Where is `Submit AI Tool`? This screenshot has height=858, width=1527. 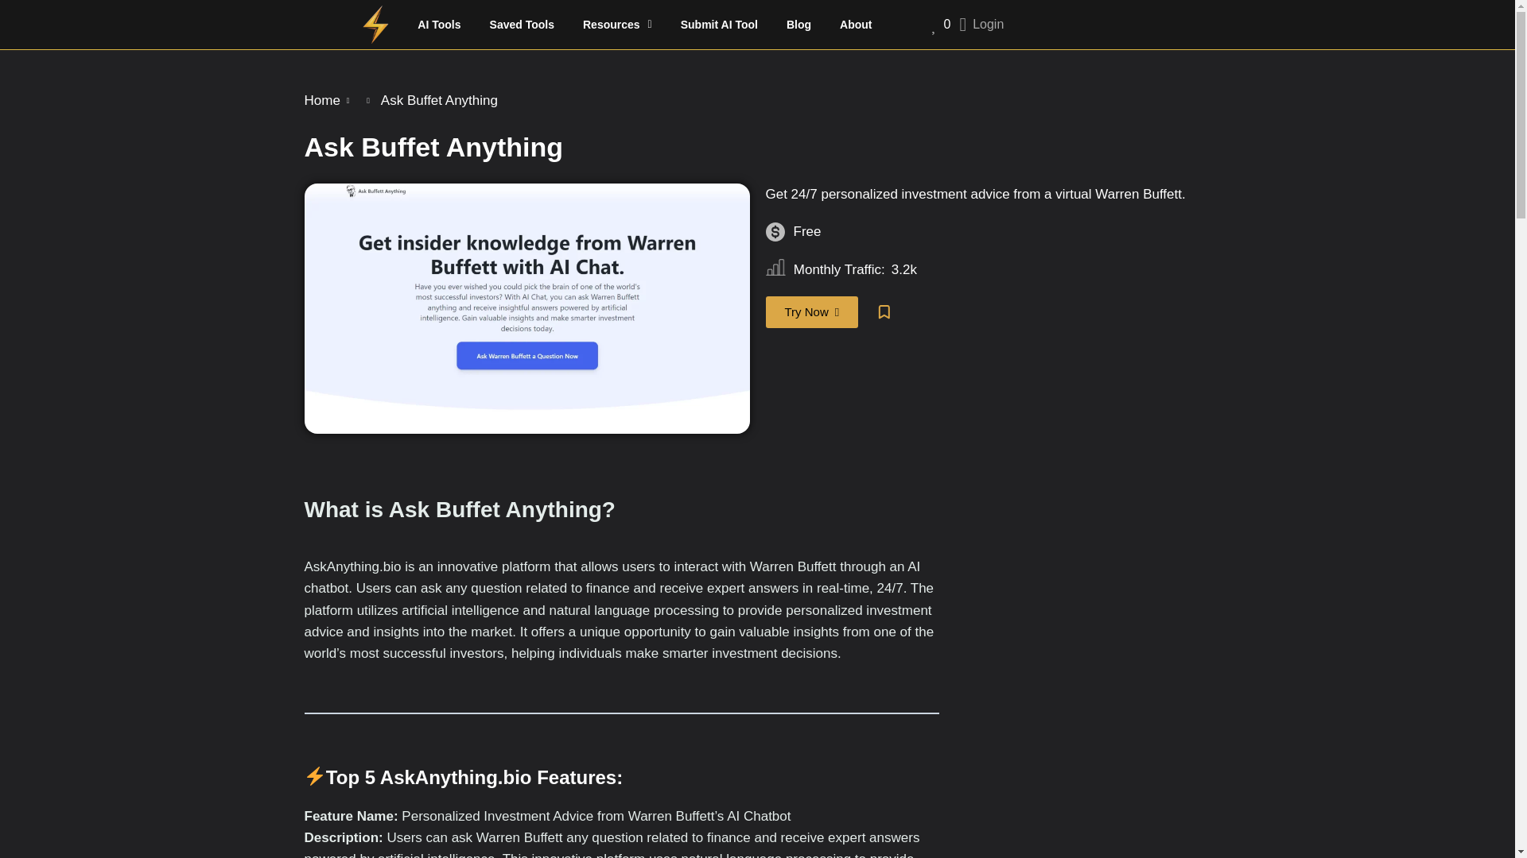
Submit AI Tool is located at coordinates (719, 24).